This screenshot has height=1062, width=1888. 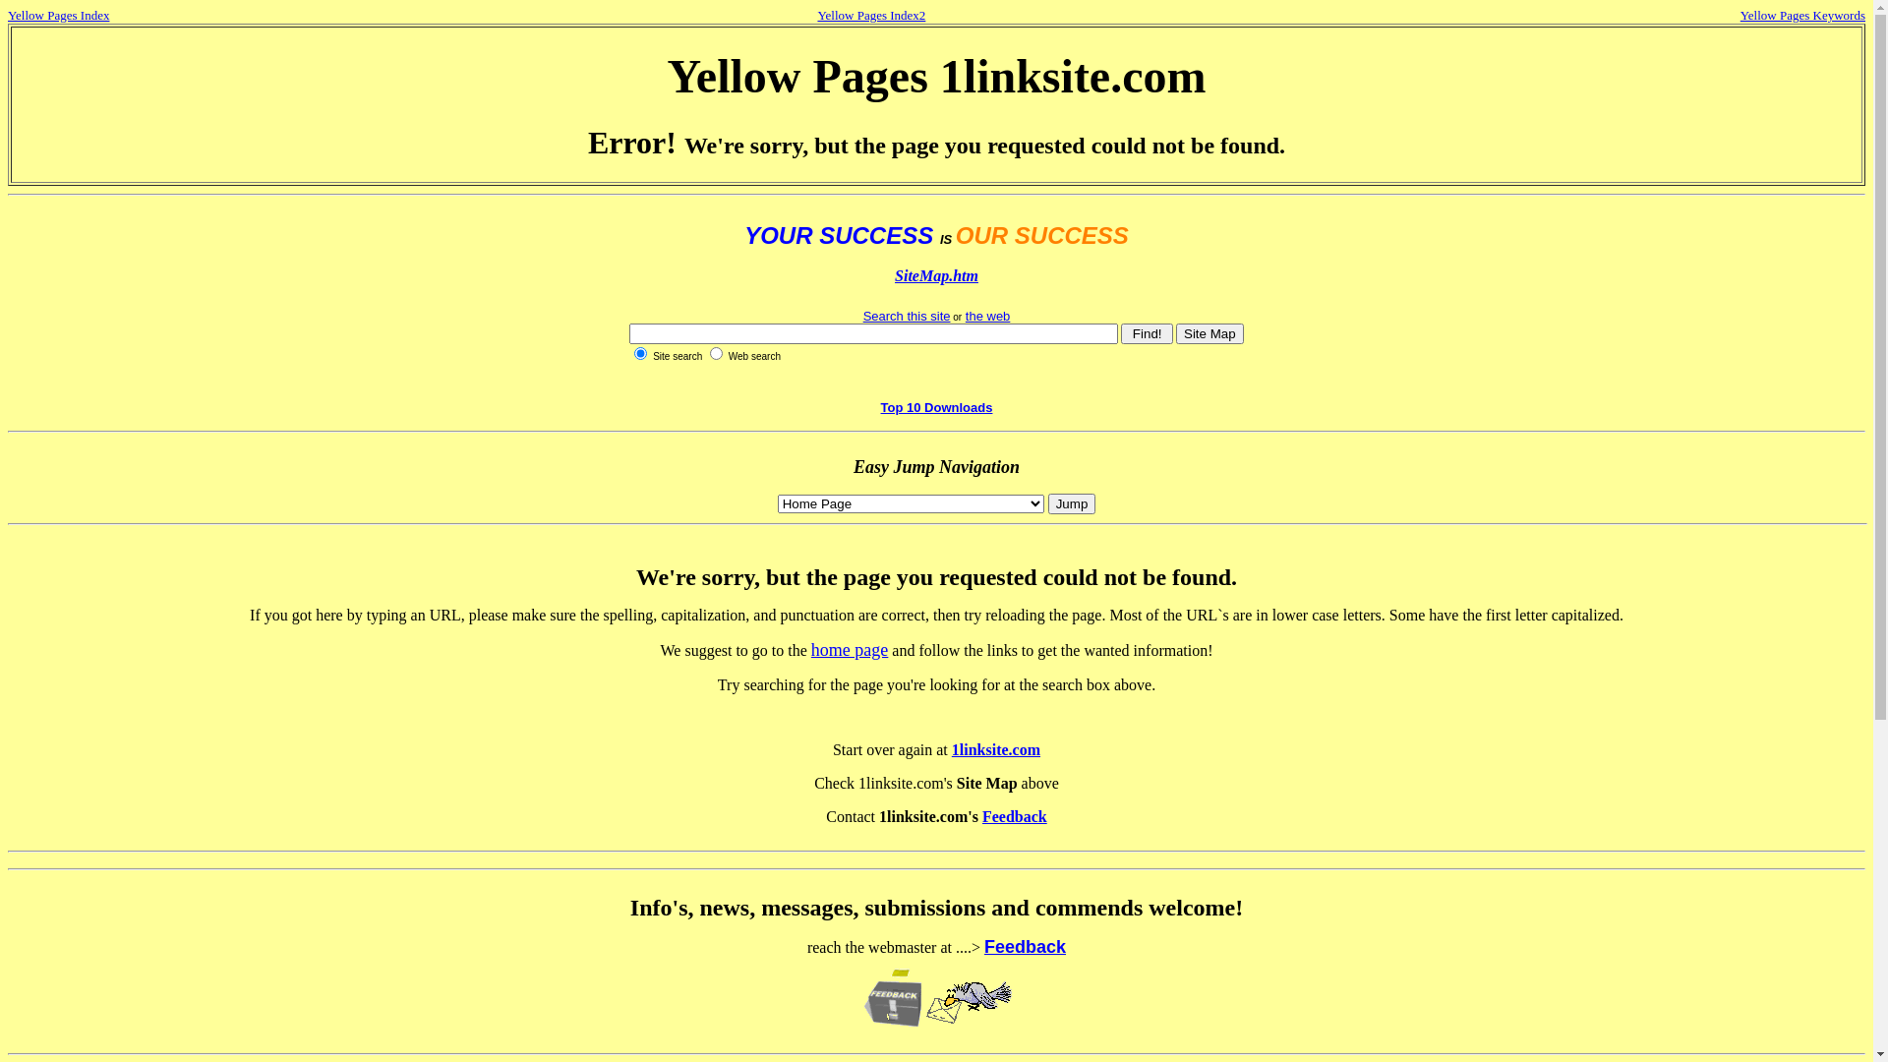 I want to click on Feedback, so click(x=1015, y=816).